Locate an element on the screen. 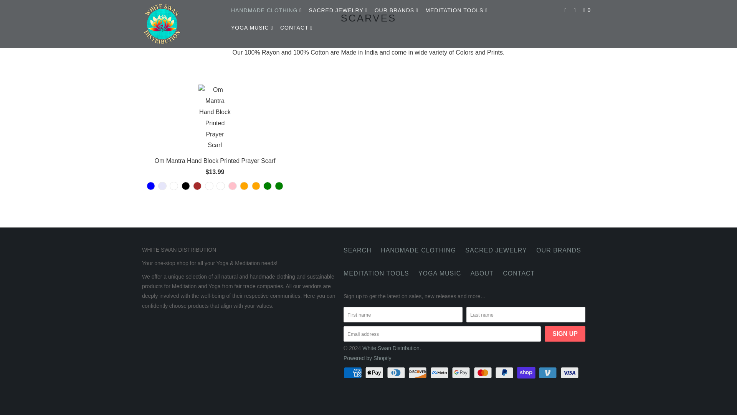  Search is located at coordinates (575, 10).